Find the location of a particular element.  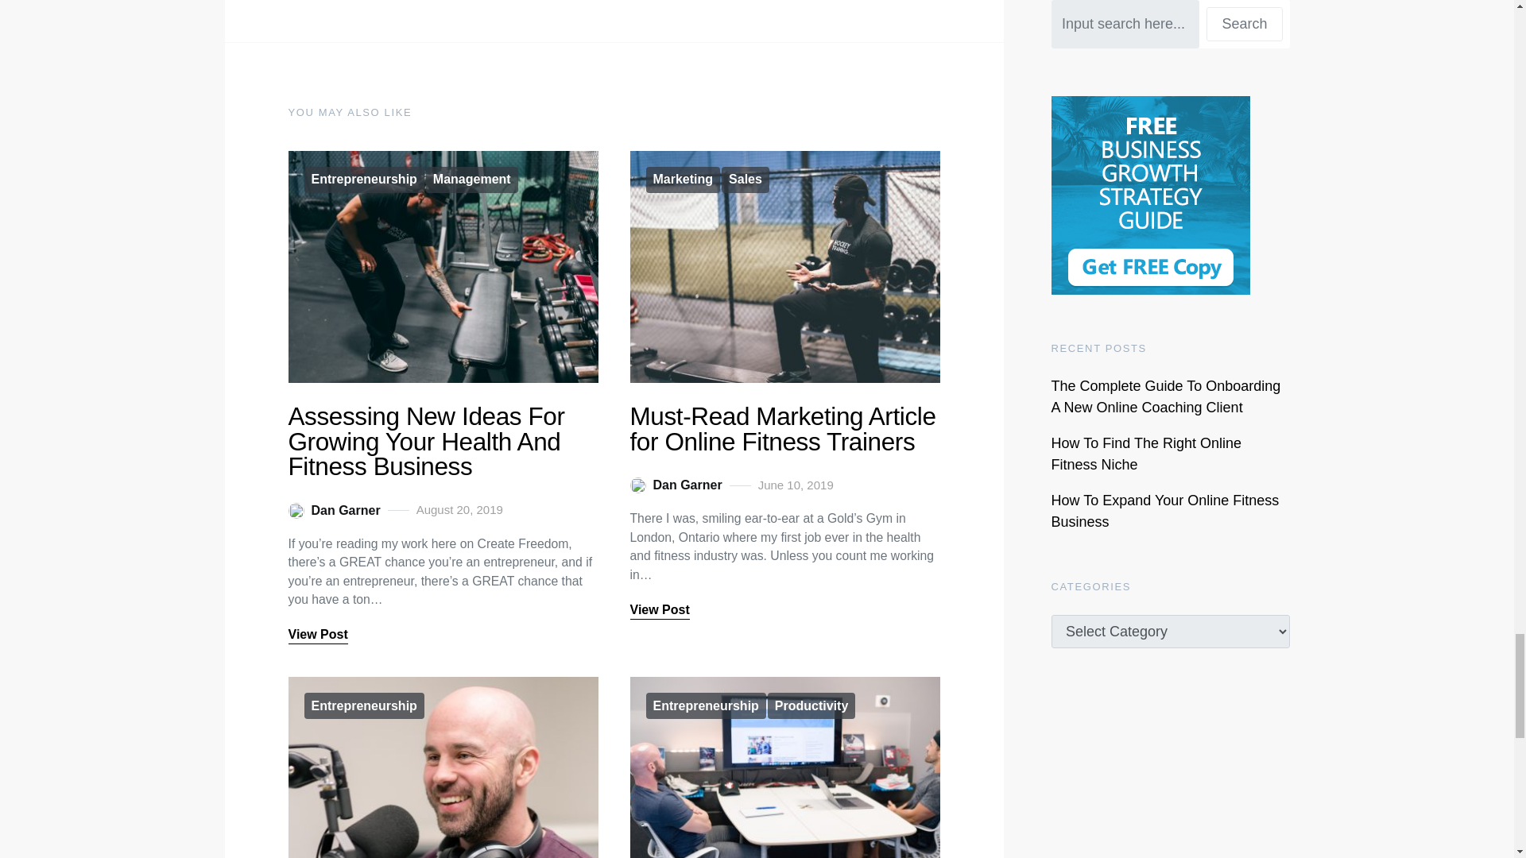

Entrepreneurship is located at coordinates (364, 180).